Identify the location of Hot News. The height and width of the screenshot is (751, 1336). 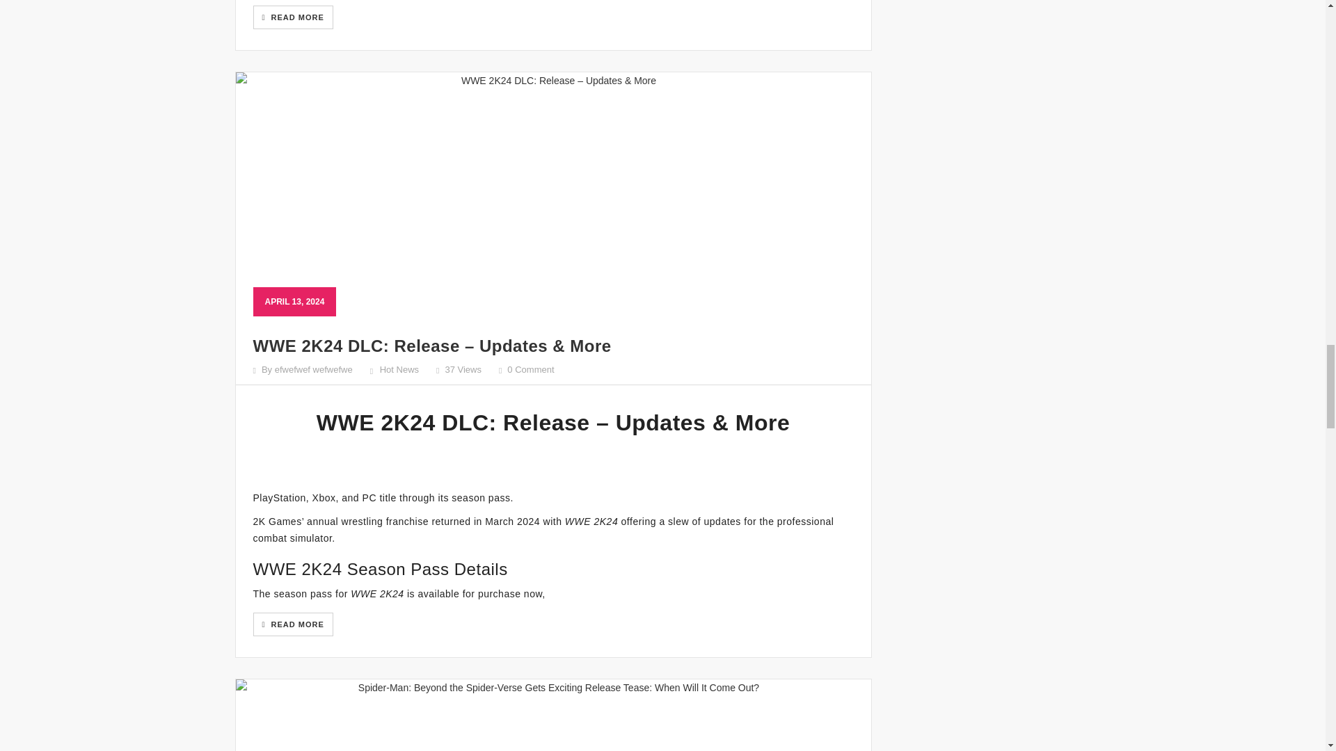
(399, 369).